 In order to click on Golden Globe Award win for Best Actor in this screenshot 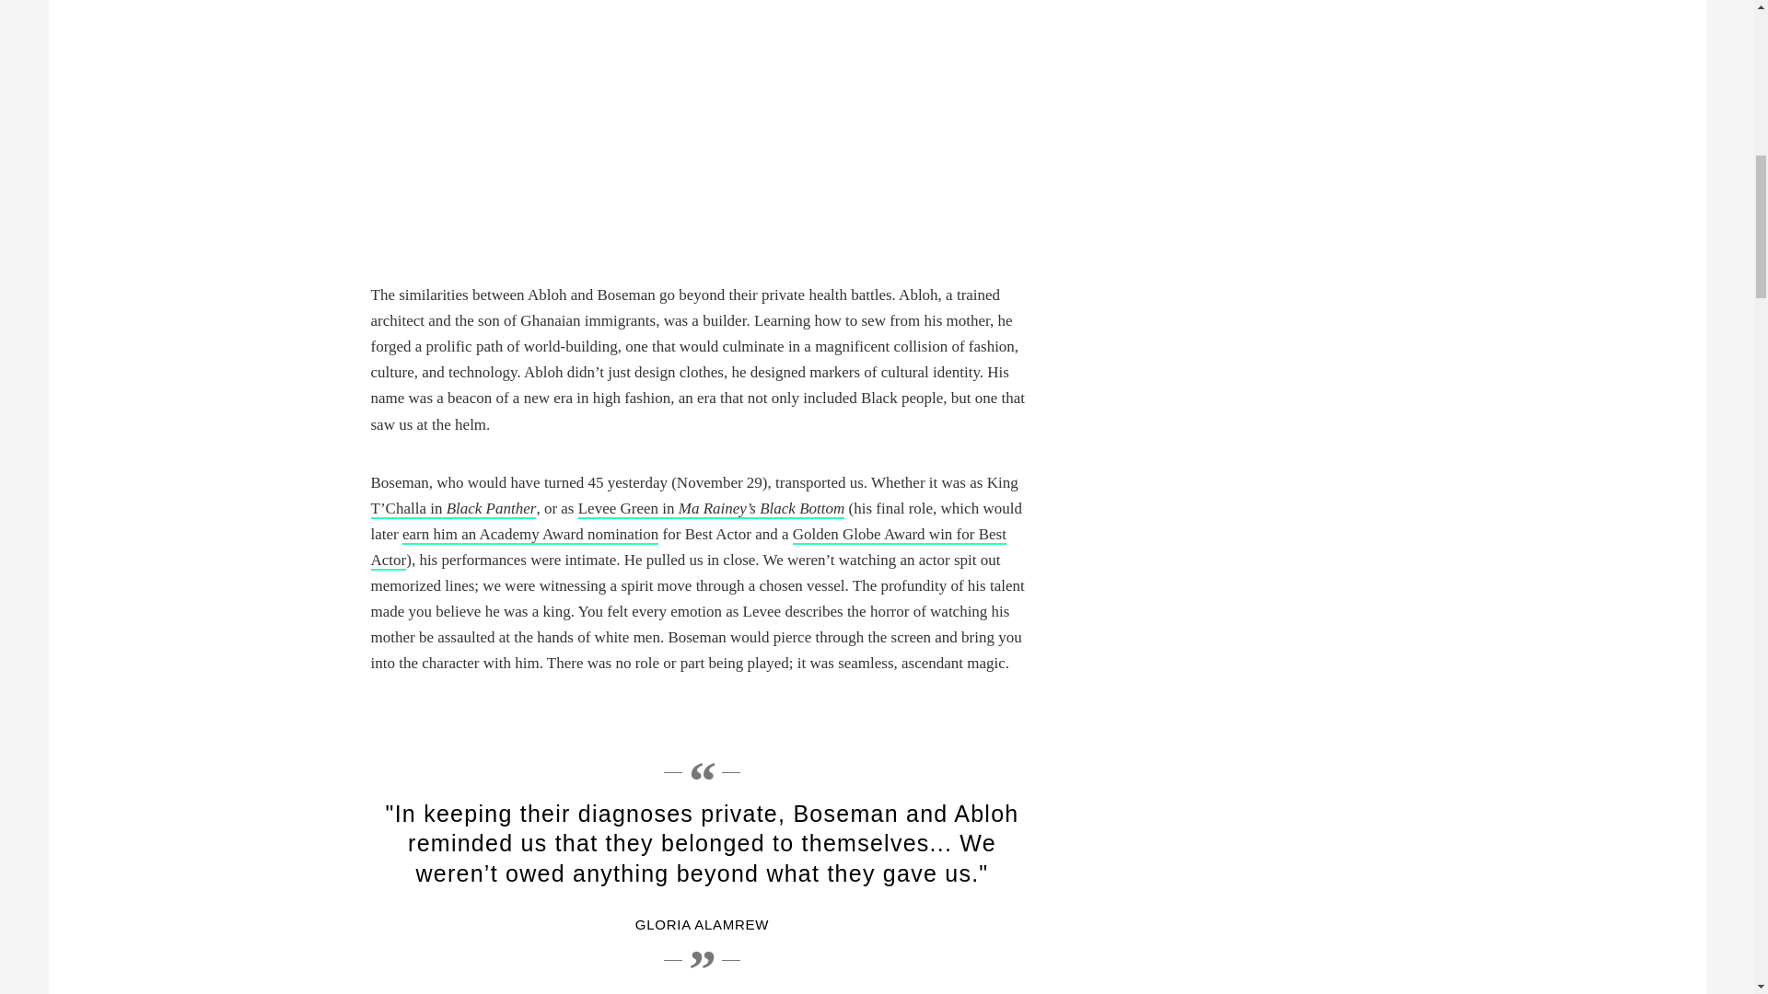, I will do `click(687, 548)`.